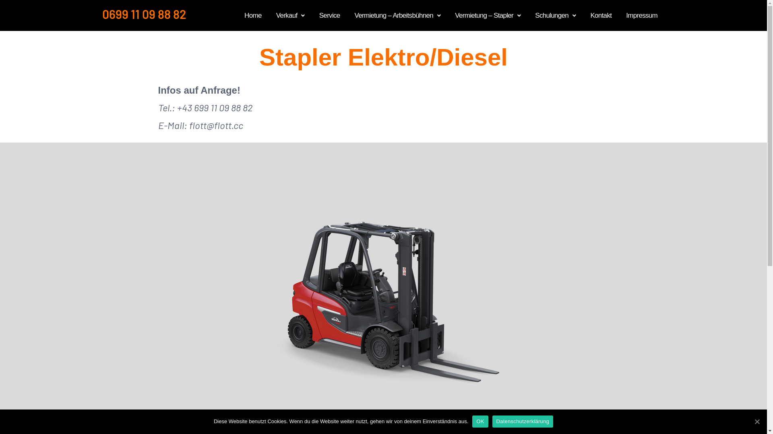 The width and height of the screenshot is (773, 434). What do you see at coordinates (480, 422) in the screenshot?
I see `OK` at bounding box center [480, 422].